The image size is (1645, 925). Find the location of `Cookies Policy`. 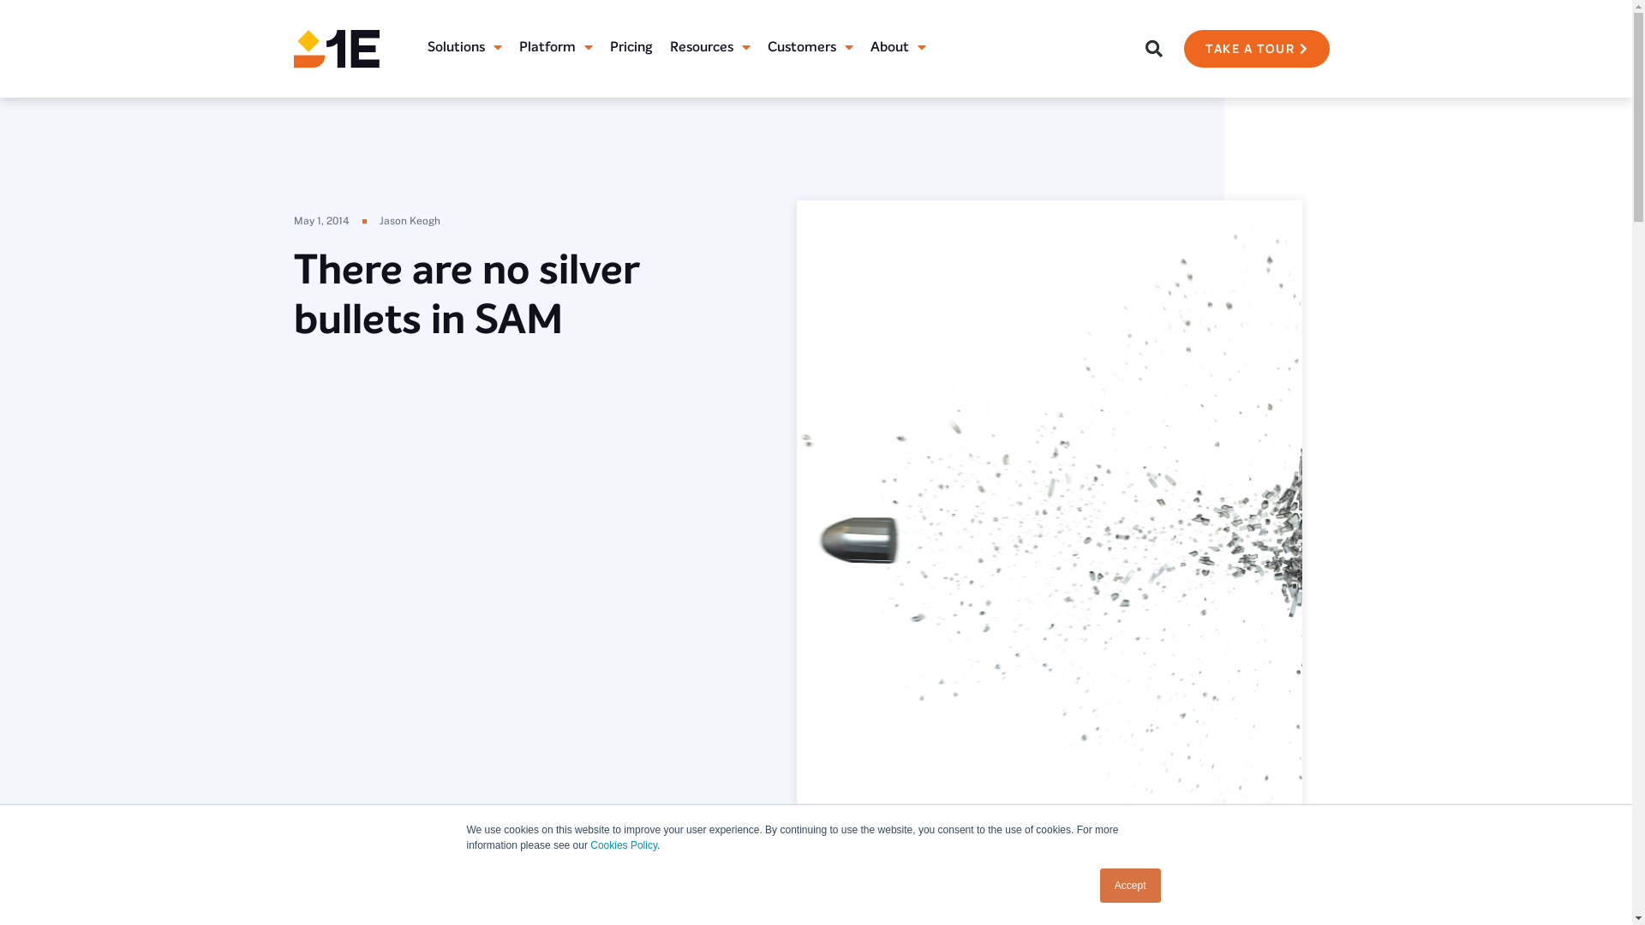

Cookies Policy is located at coordinates (624, 845).